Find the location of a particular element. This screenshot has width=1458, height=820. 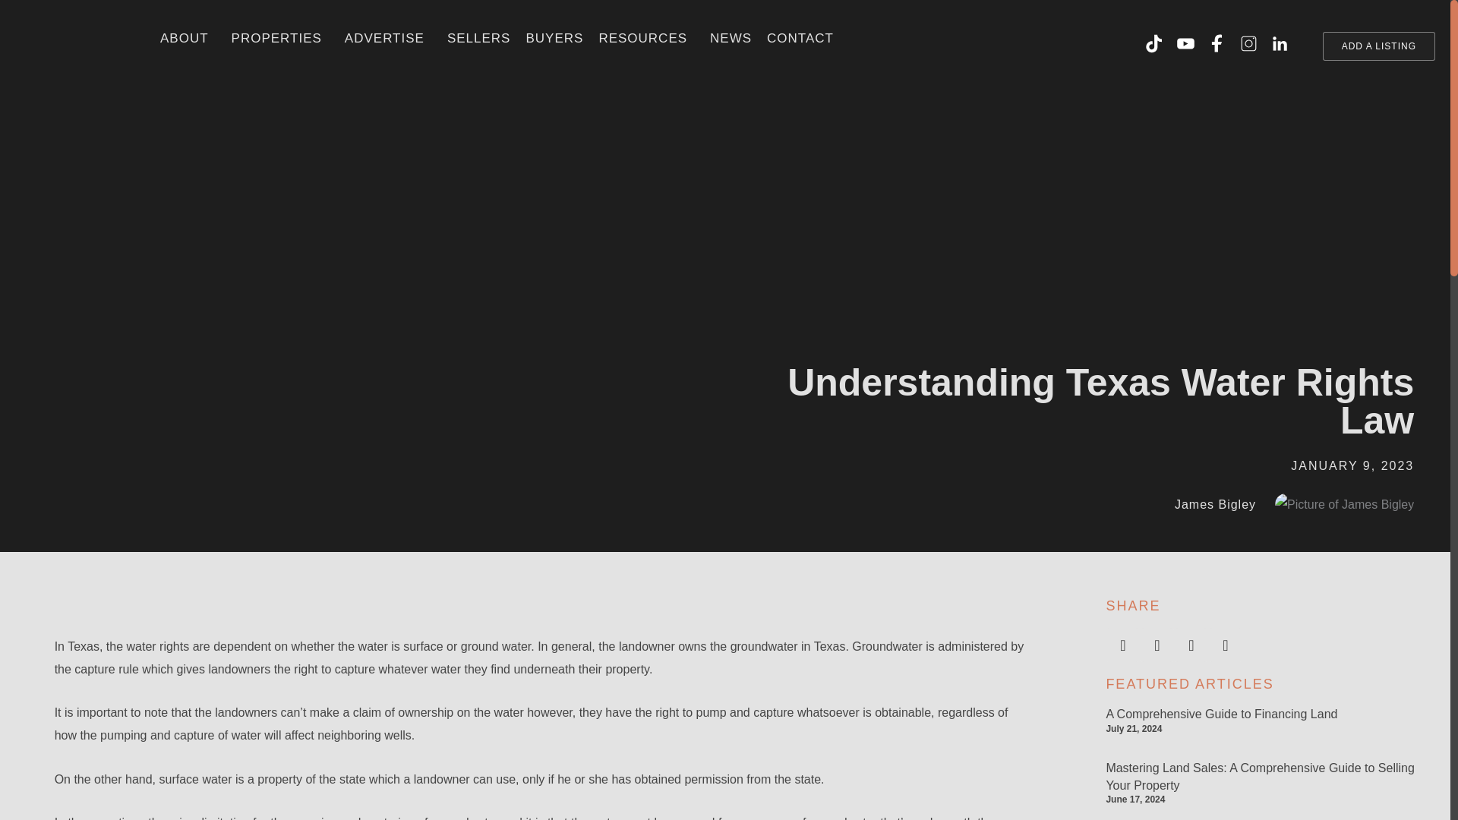

SELLERS is located at coordinates (479, 38).